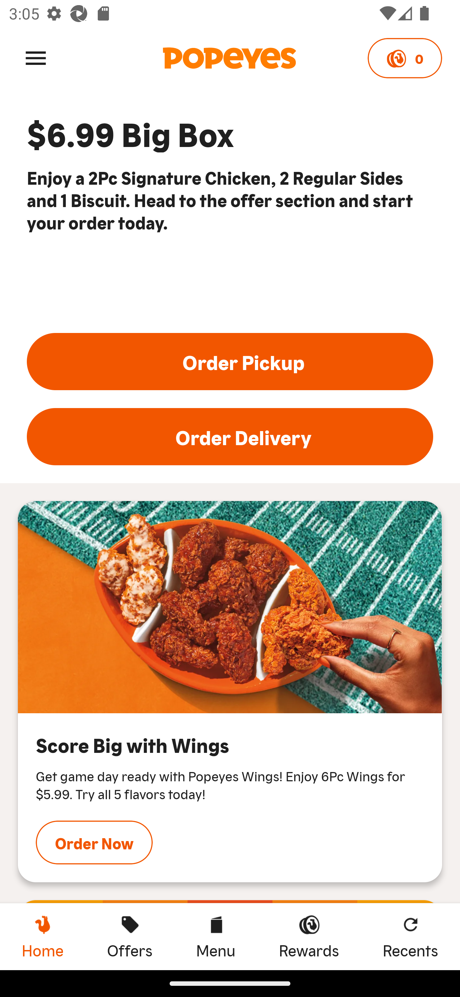  Describe the element at coordinates (130, 936) in the screenshot. I see `Offers Offers Offers` at that location.